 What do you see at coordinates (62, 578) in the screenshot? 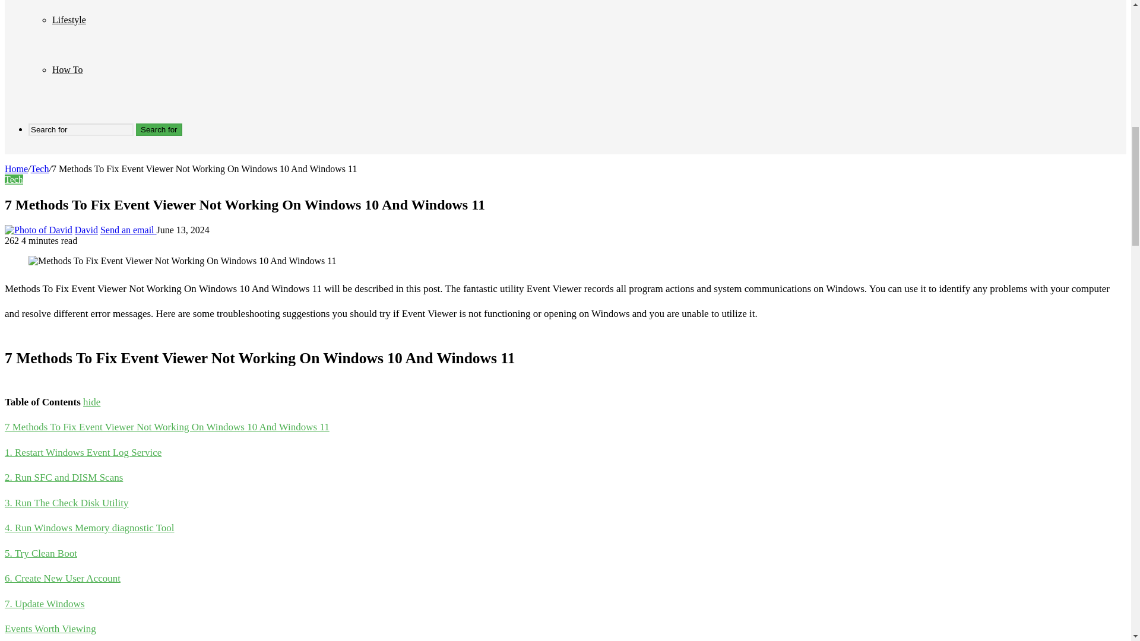
I see `6. Create New User Account` at bounding box center [62, 578].